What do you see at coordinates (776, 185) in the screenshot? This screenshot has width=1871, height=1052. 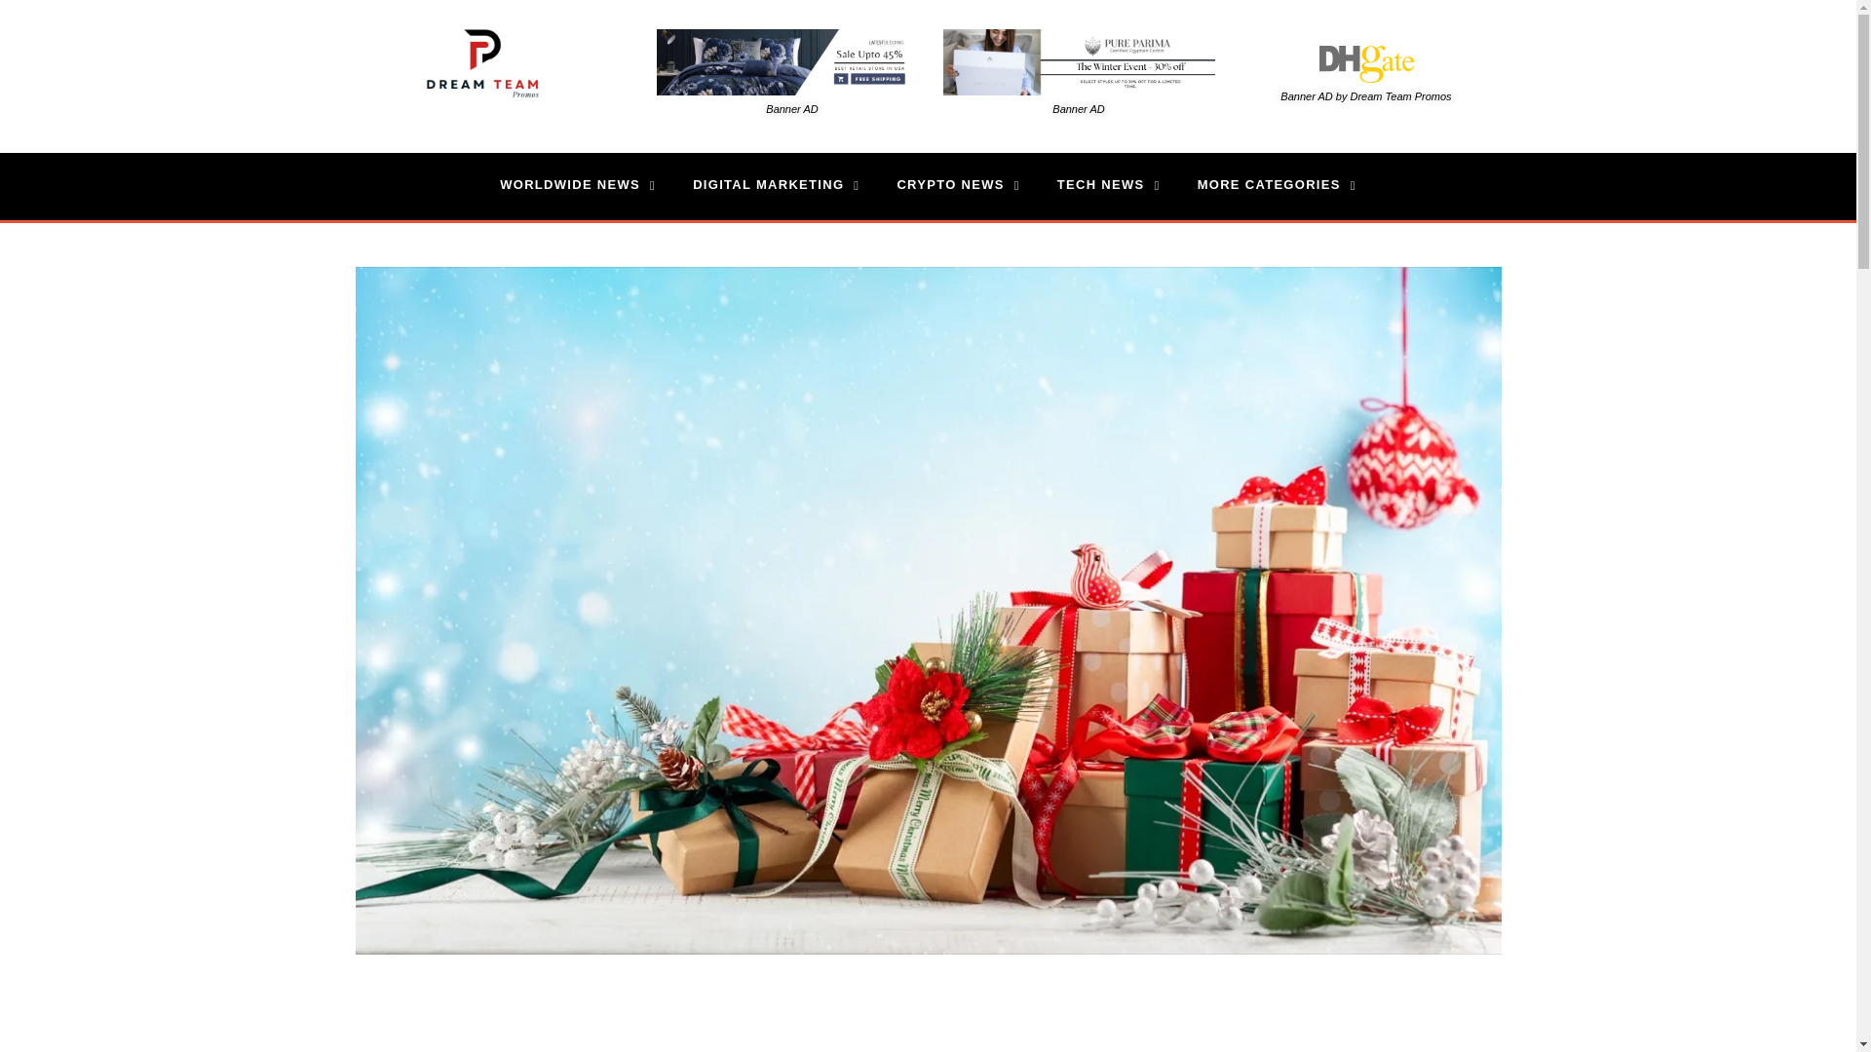 I see `DIGITAL MARKETING` at bounding box center [776, 185].